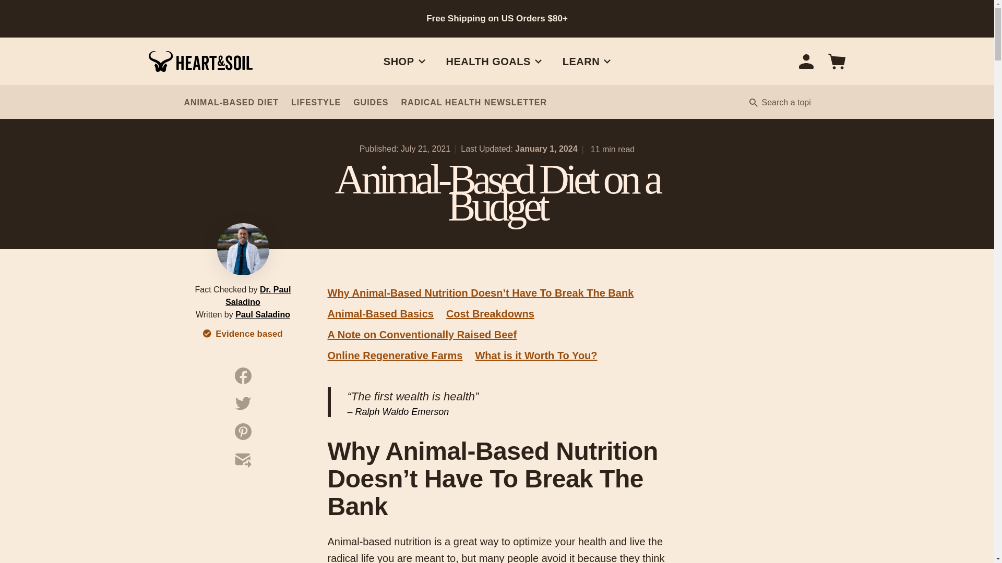  Describe the element at coordinates (365, 102) in the screenshot. I see `HEALTH GOALS` at that location.